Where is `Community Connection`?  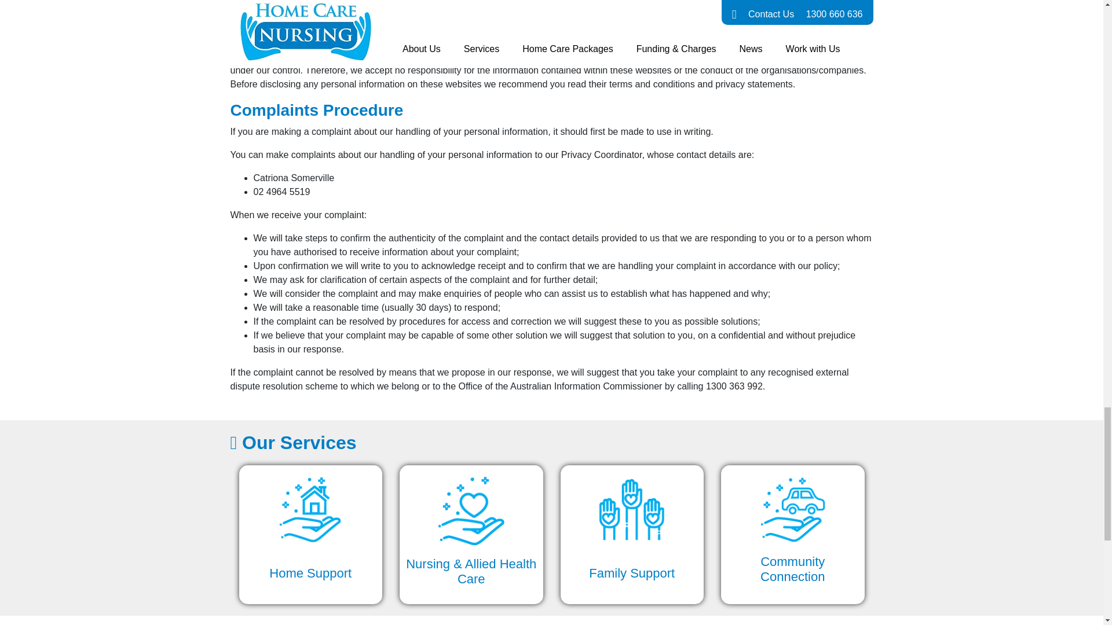 Community Connection is located at coordinates (792, 535).